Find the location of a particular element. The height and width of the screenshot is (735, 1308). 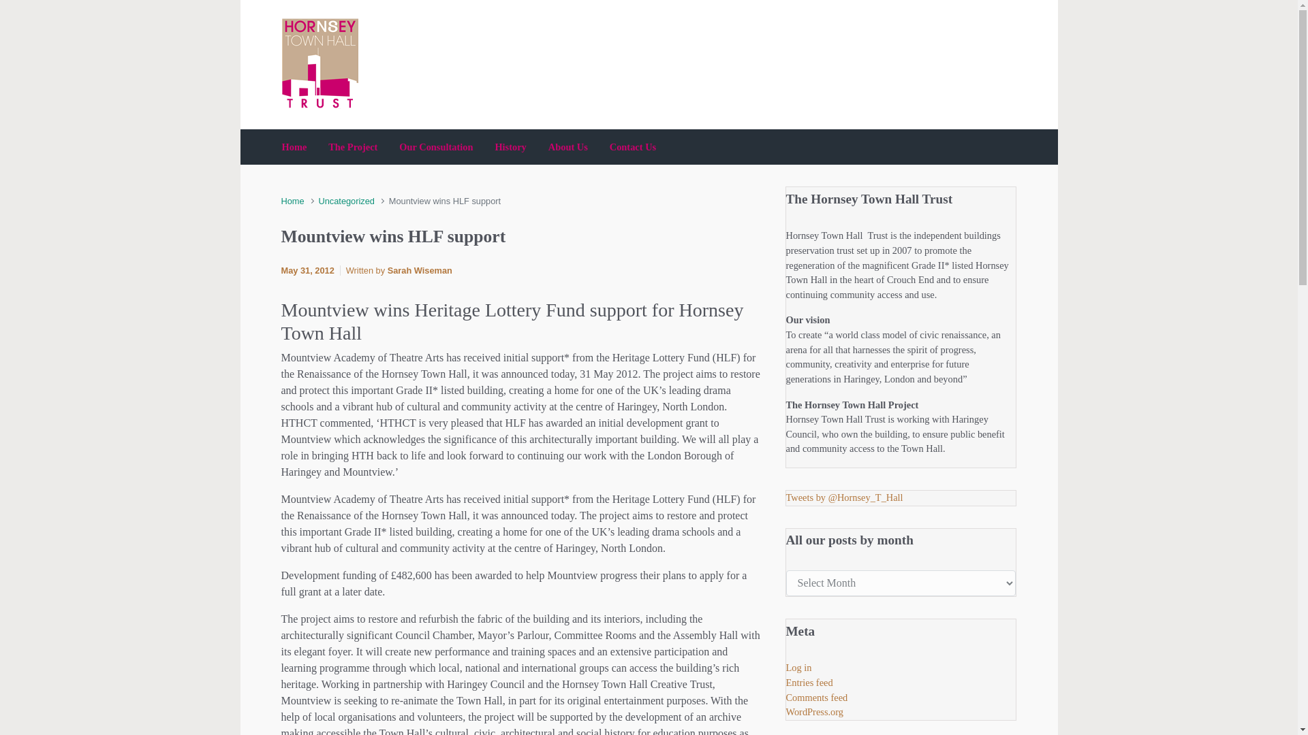

Comments feed is located at coordinates (816, 697).